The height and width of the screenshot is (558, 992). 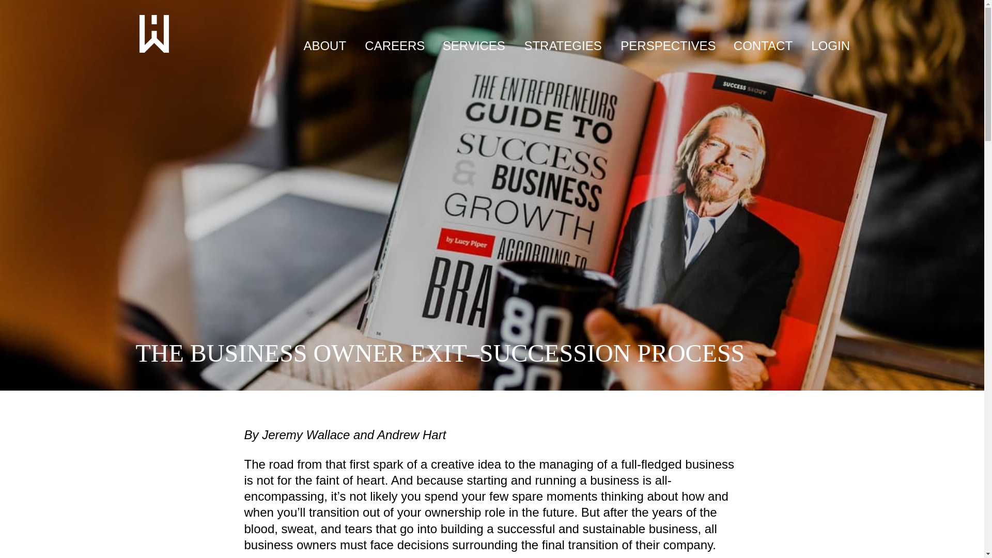 What do you see at coordinates (831, 45) in the screenshot?
I see `LOGIN` at bounding box center [831, 45].